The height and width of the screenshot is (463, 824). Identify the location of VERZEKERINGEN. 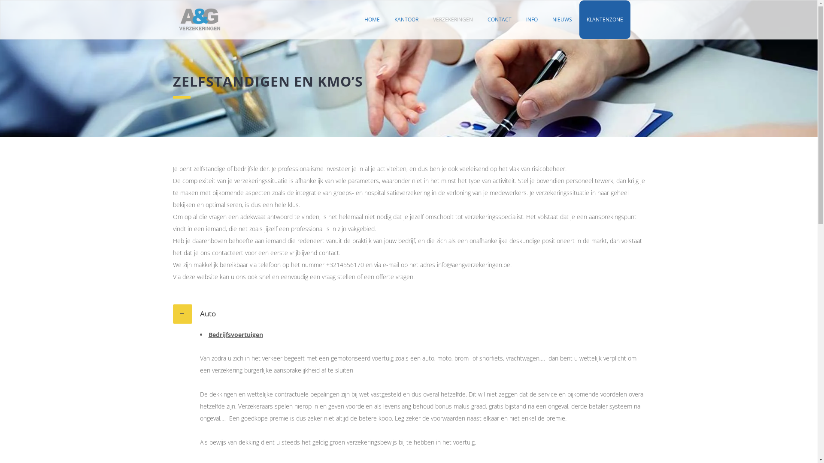
(453, 20).